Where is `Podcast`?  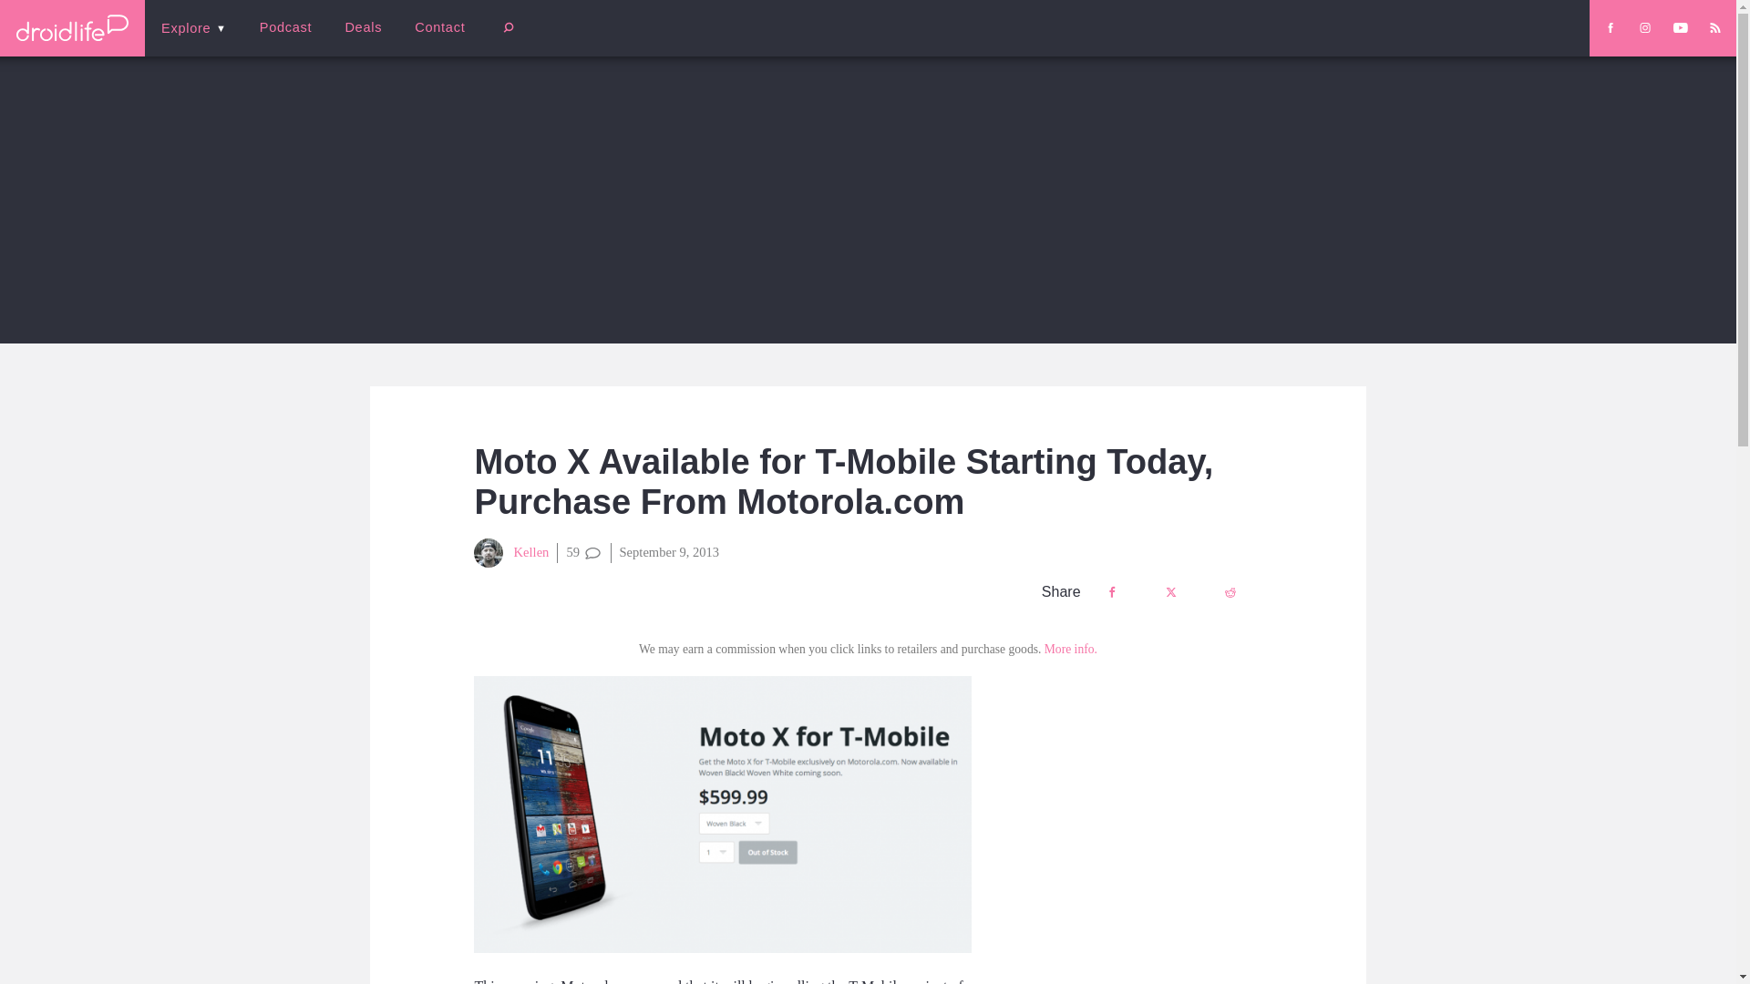
Podcast is located at coordinates (285, 27).